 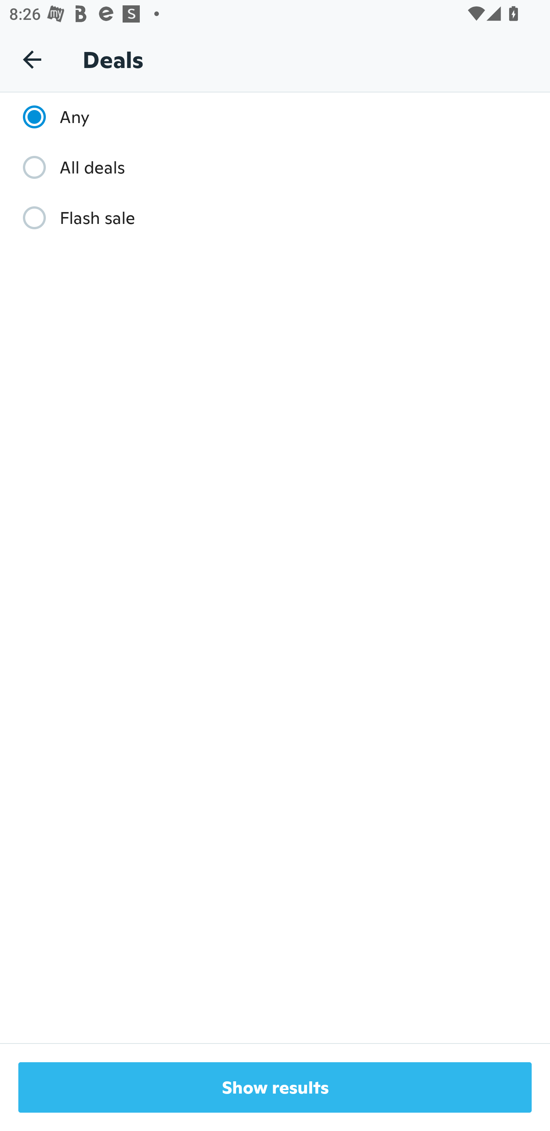 What do you see at coordinates (275, 1087) in the screenshot?
I see `Show results` at bounding box center [275, 1087].